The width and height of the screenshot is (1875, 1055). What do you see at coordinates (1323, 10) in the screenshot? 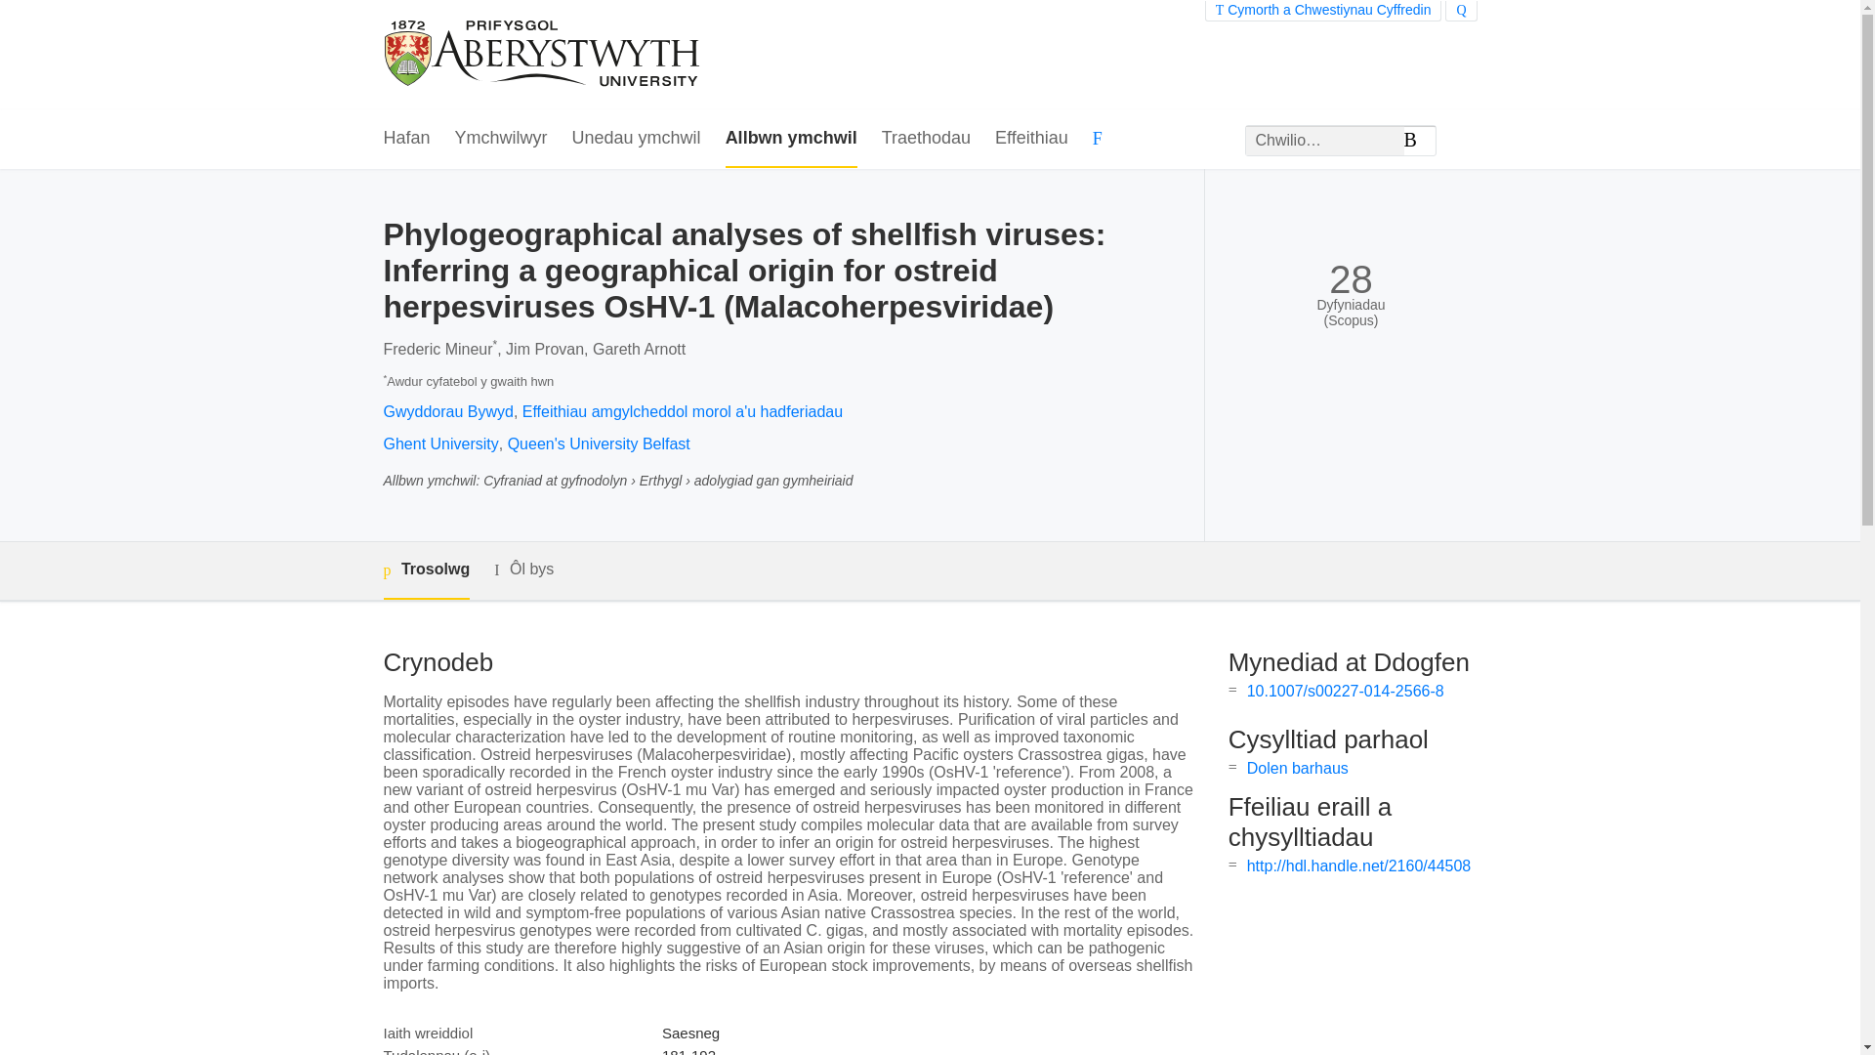
I see `Cymorth a Chwestiynau Cyffredin` at bounding box center [1323, 10].